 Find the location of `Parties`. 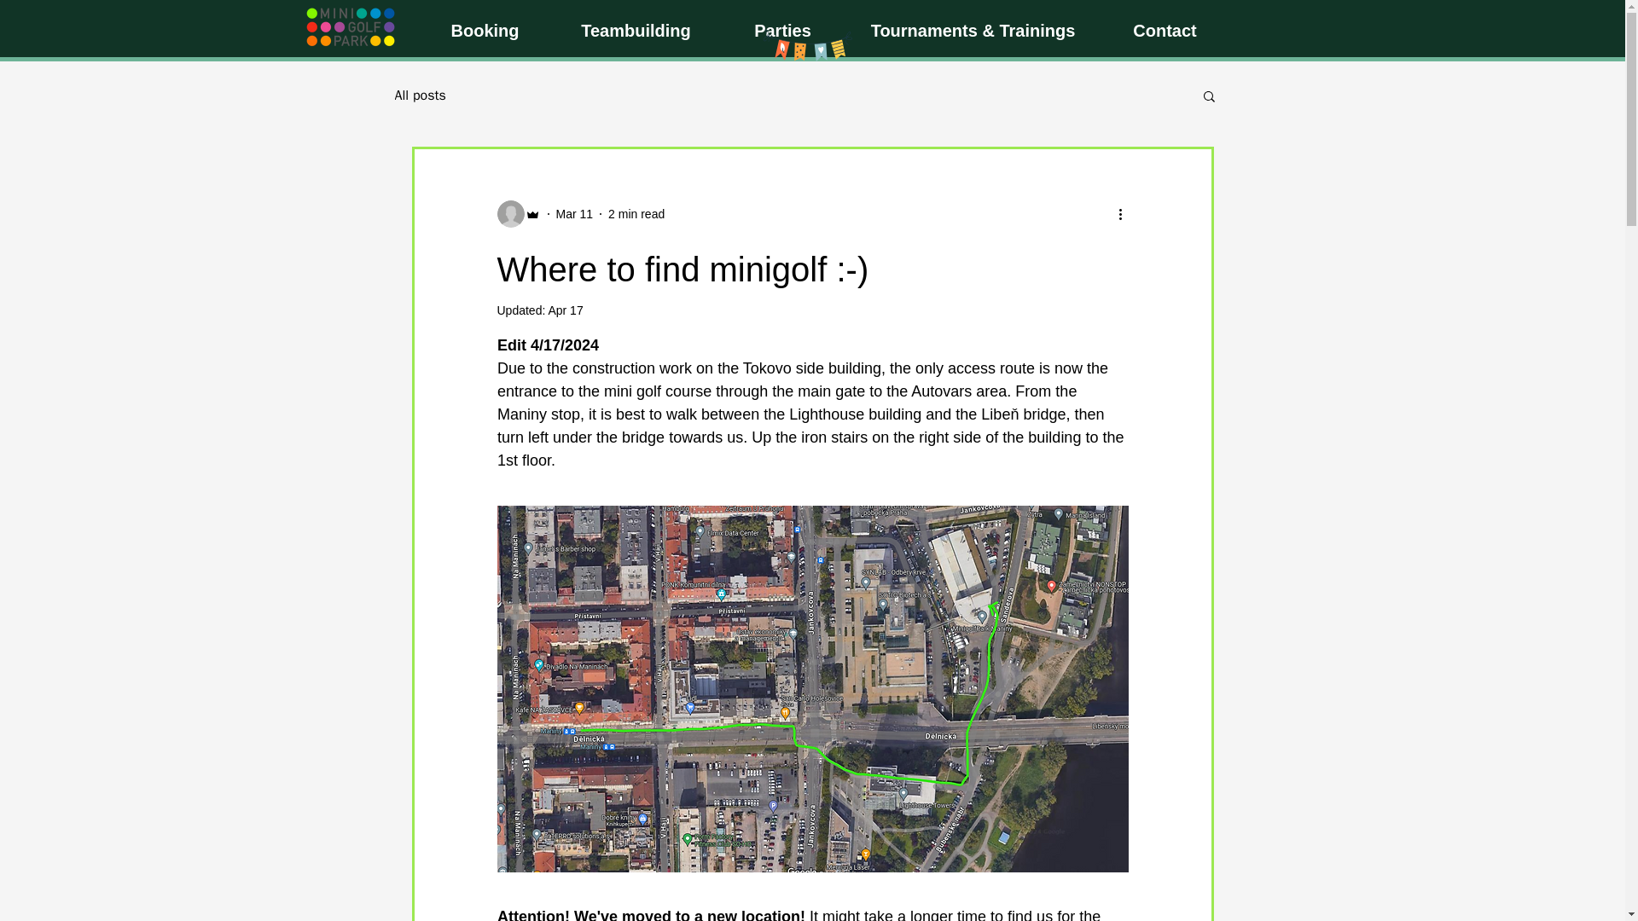

Parties is located at coordinates (782, 30).